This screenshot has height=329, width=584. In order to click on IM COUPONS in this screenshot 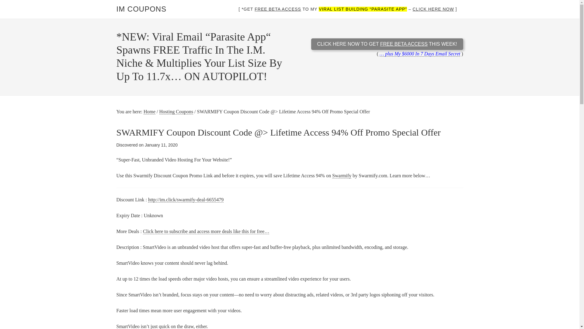, I will do `click(141, 9)`.